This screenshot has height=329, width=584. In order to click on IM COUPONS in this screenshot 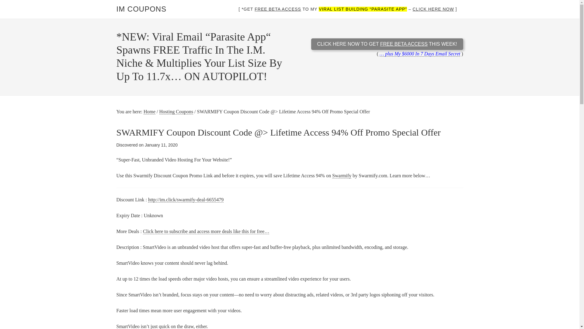, I will do `click(141, 9)`.